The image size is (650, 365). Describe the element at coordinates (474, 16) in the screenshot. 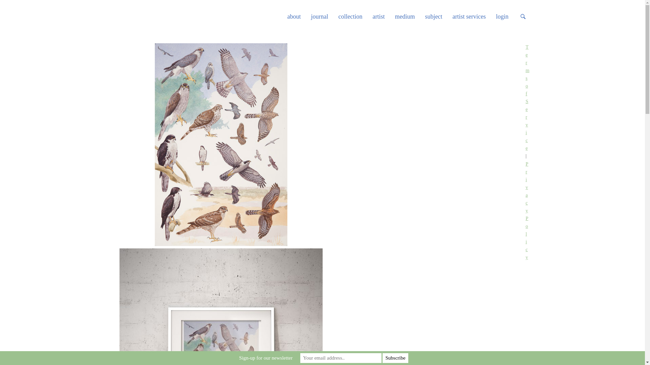

I see `artist services` at that location.